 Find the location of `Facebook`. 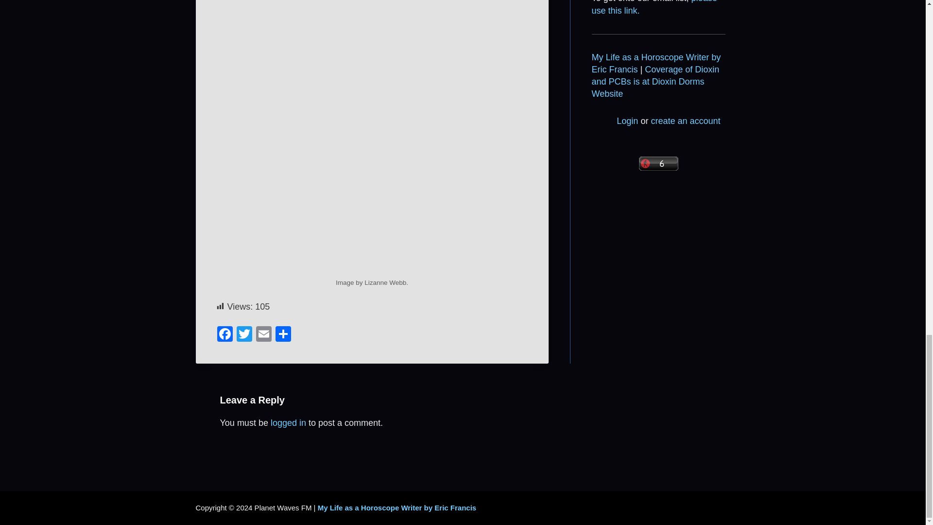

Facebook is located at coordinates (224, 335).